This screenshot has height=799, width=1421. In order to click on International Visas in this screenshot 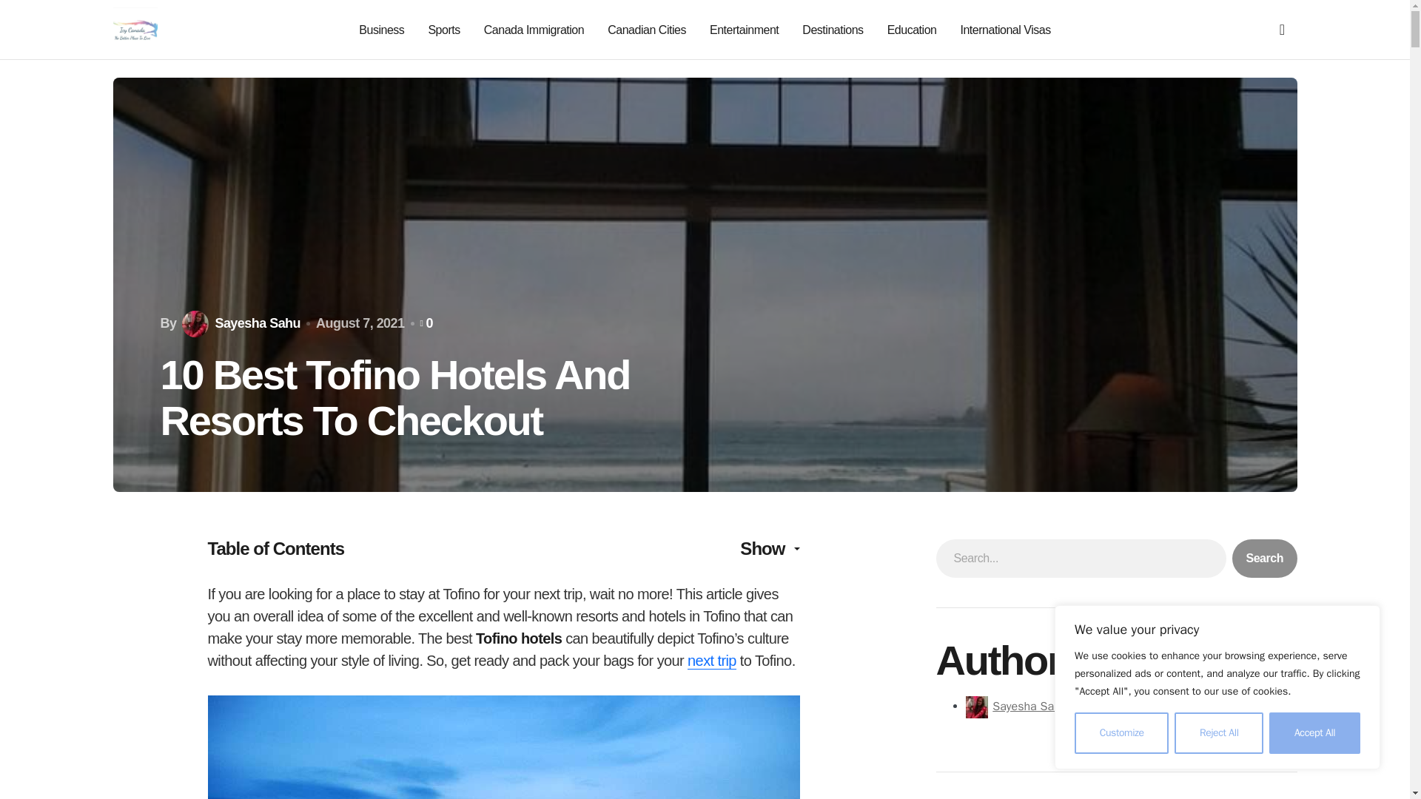, I will do `click(1005, 30)`.